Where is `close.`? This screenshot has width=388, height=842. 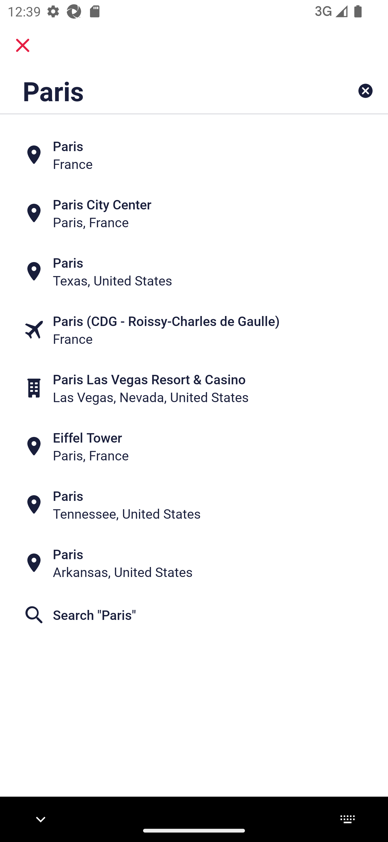 close. is located at coordinates (23, 45).